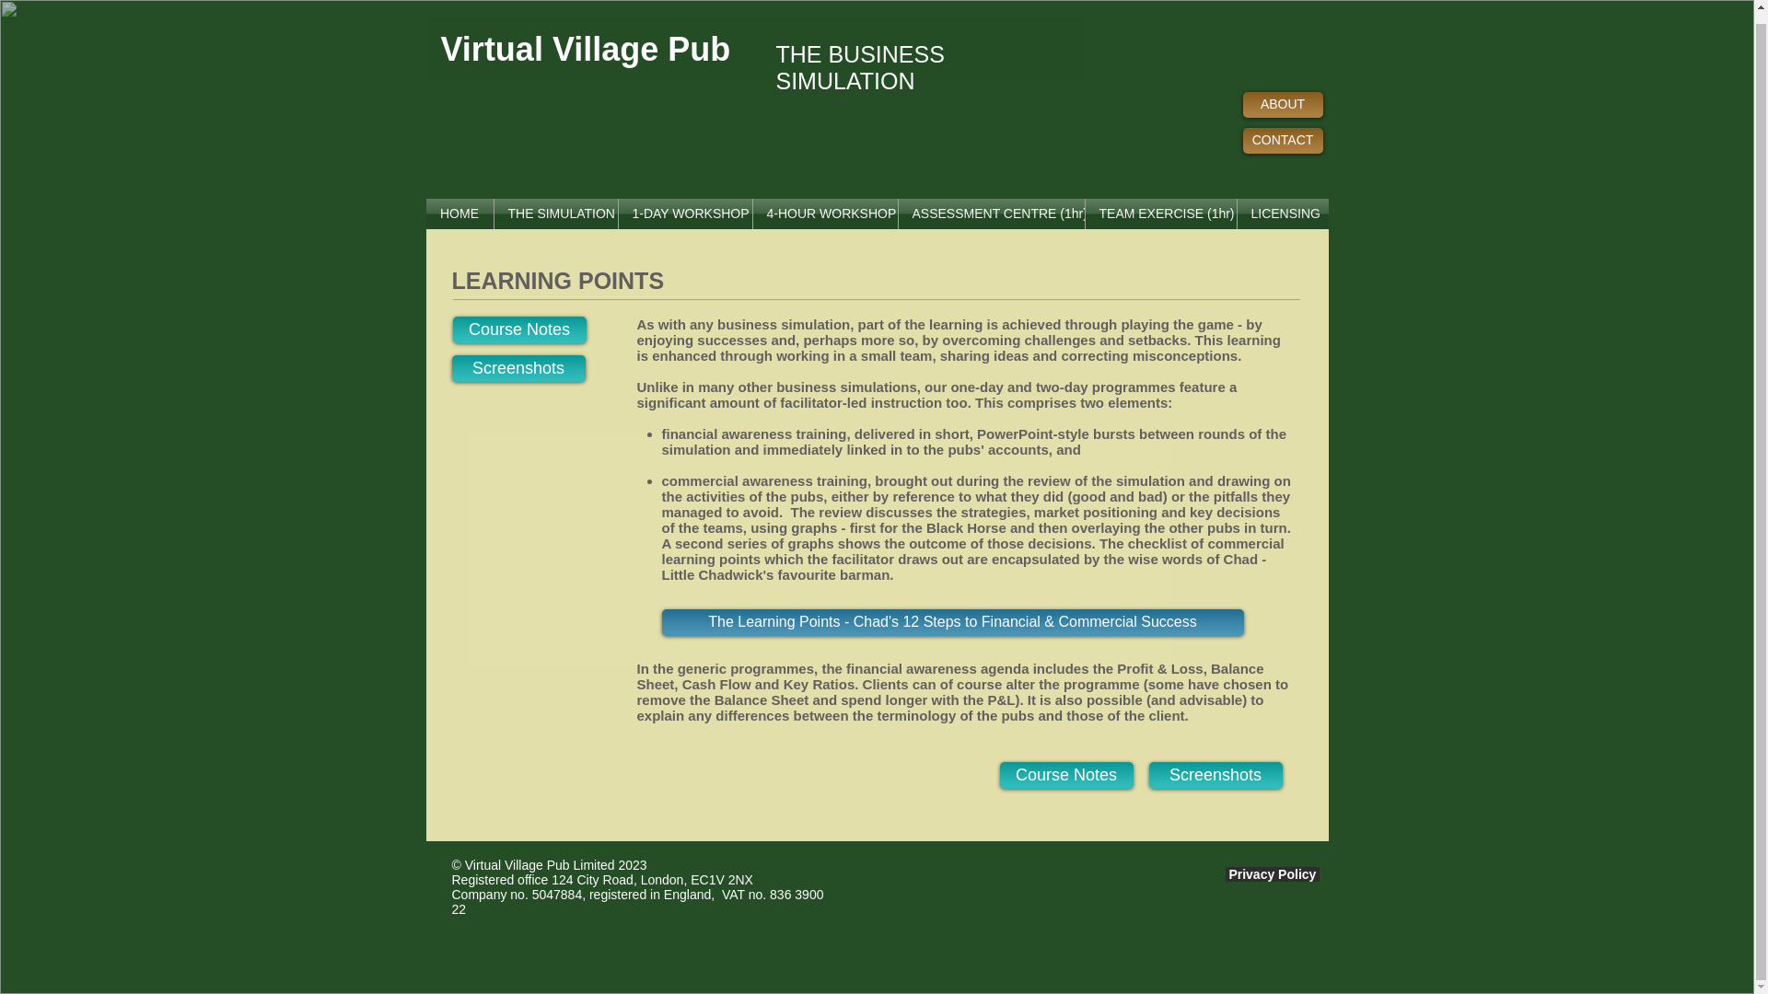 This screenshot has width=1768, height=994. What do you see at coordinates (1066, 775) in the screenshot?
I see `Course Notes` at bounding box center [1066, 775].